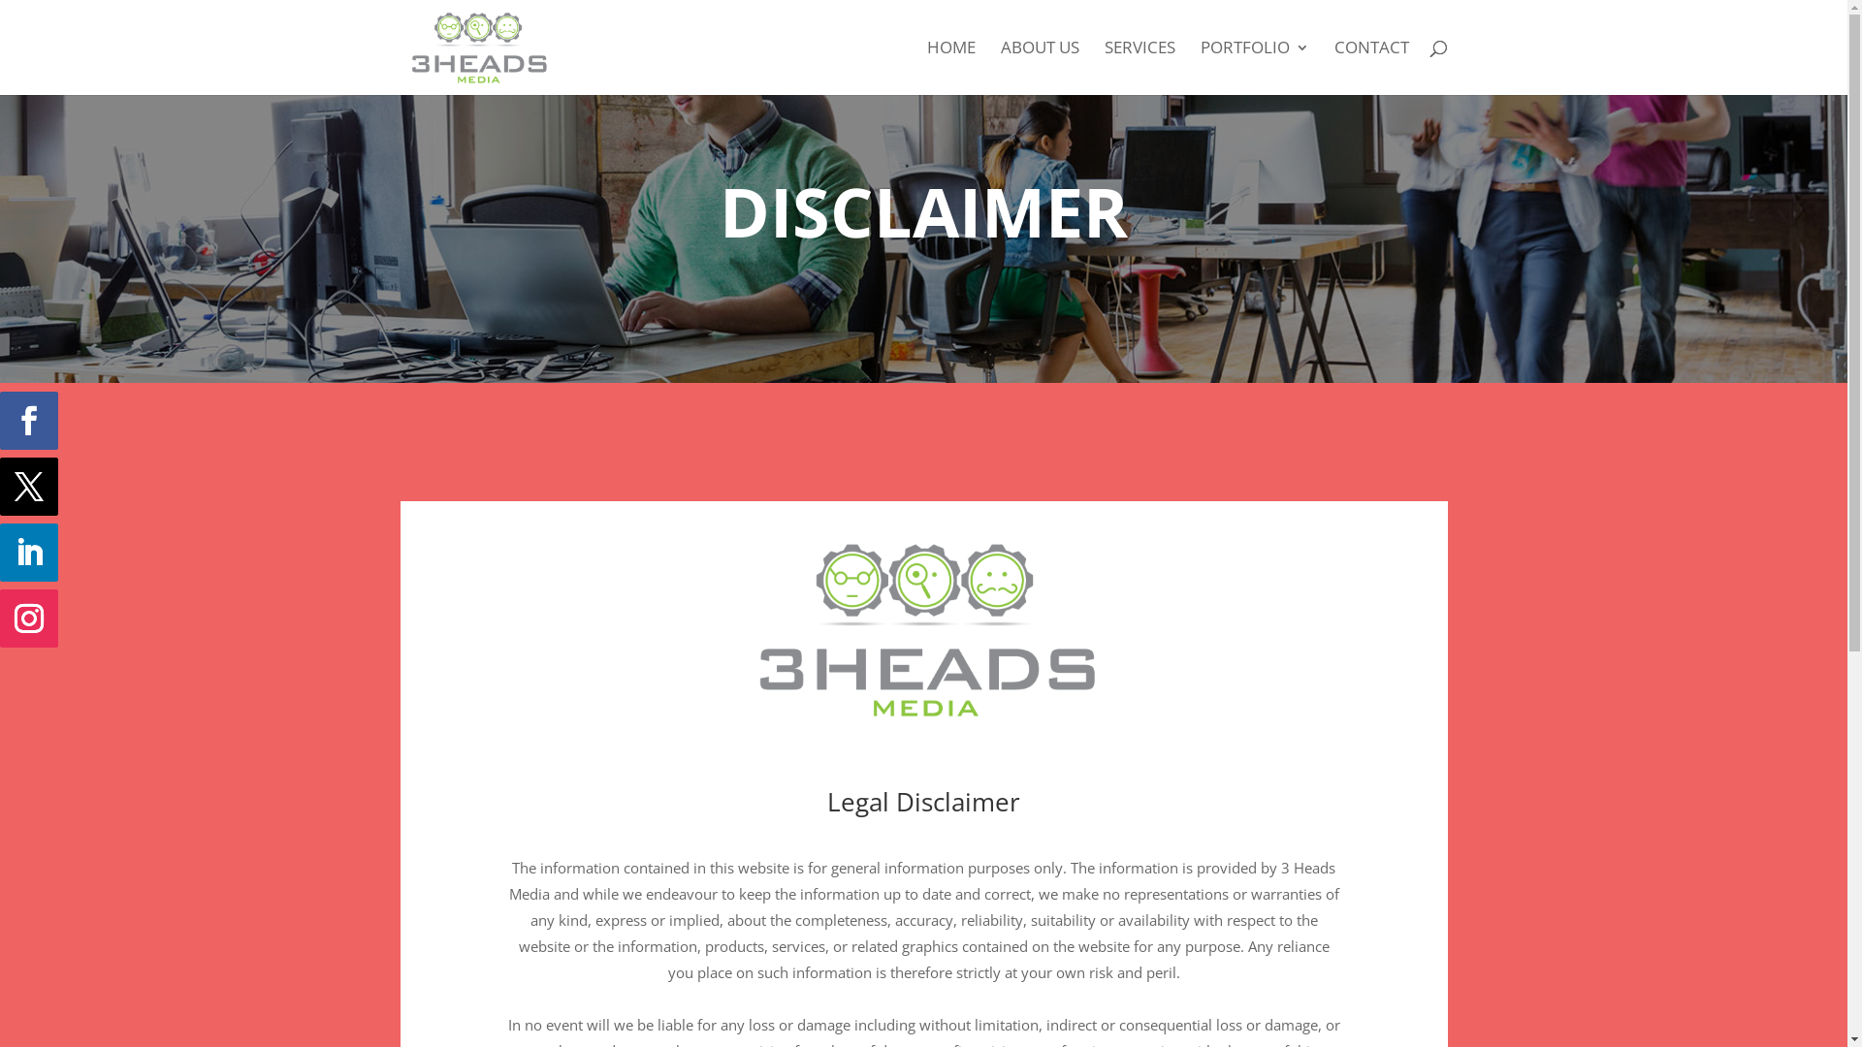  I want to click on ABOUT US, so click(1040, 68).